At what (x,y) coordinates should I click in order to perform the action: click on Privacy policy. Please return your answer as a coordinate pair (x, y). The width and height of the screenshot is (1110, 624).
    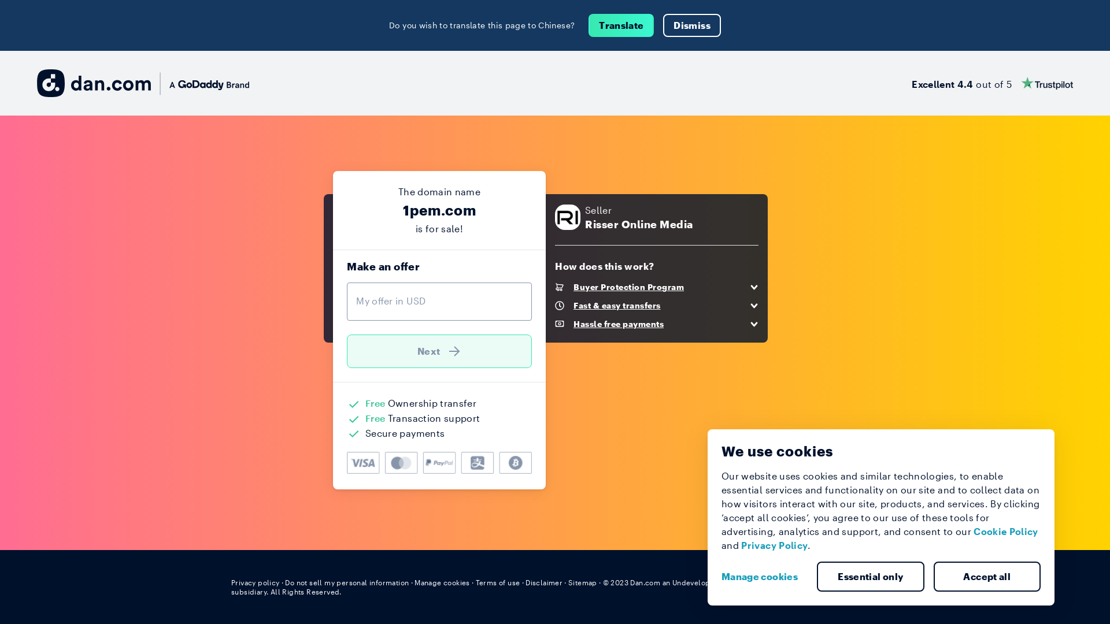
    Looking at the image, I should click on (256, 582).